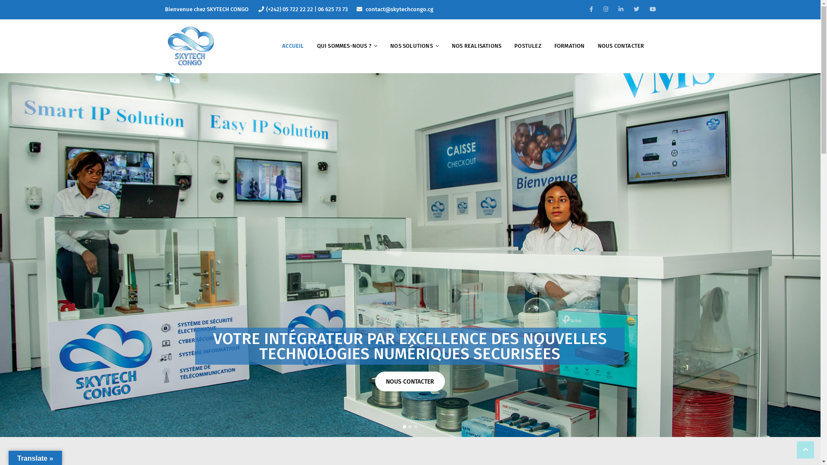 This screenshot has height=465, width=827. What do you see at coordinates (476, 46) in the screenshot?
I see `NOS REALISATIONS` at bounding box center [476, 46].